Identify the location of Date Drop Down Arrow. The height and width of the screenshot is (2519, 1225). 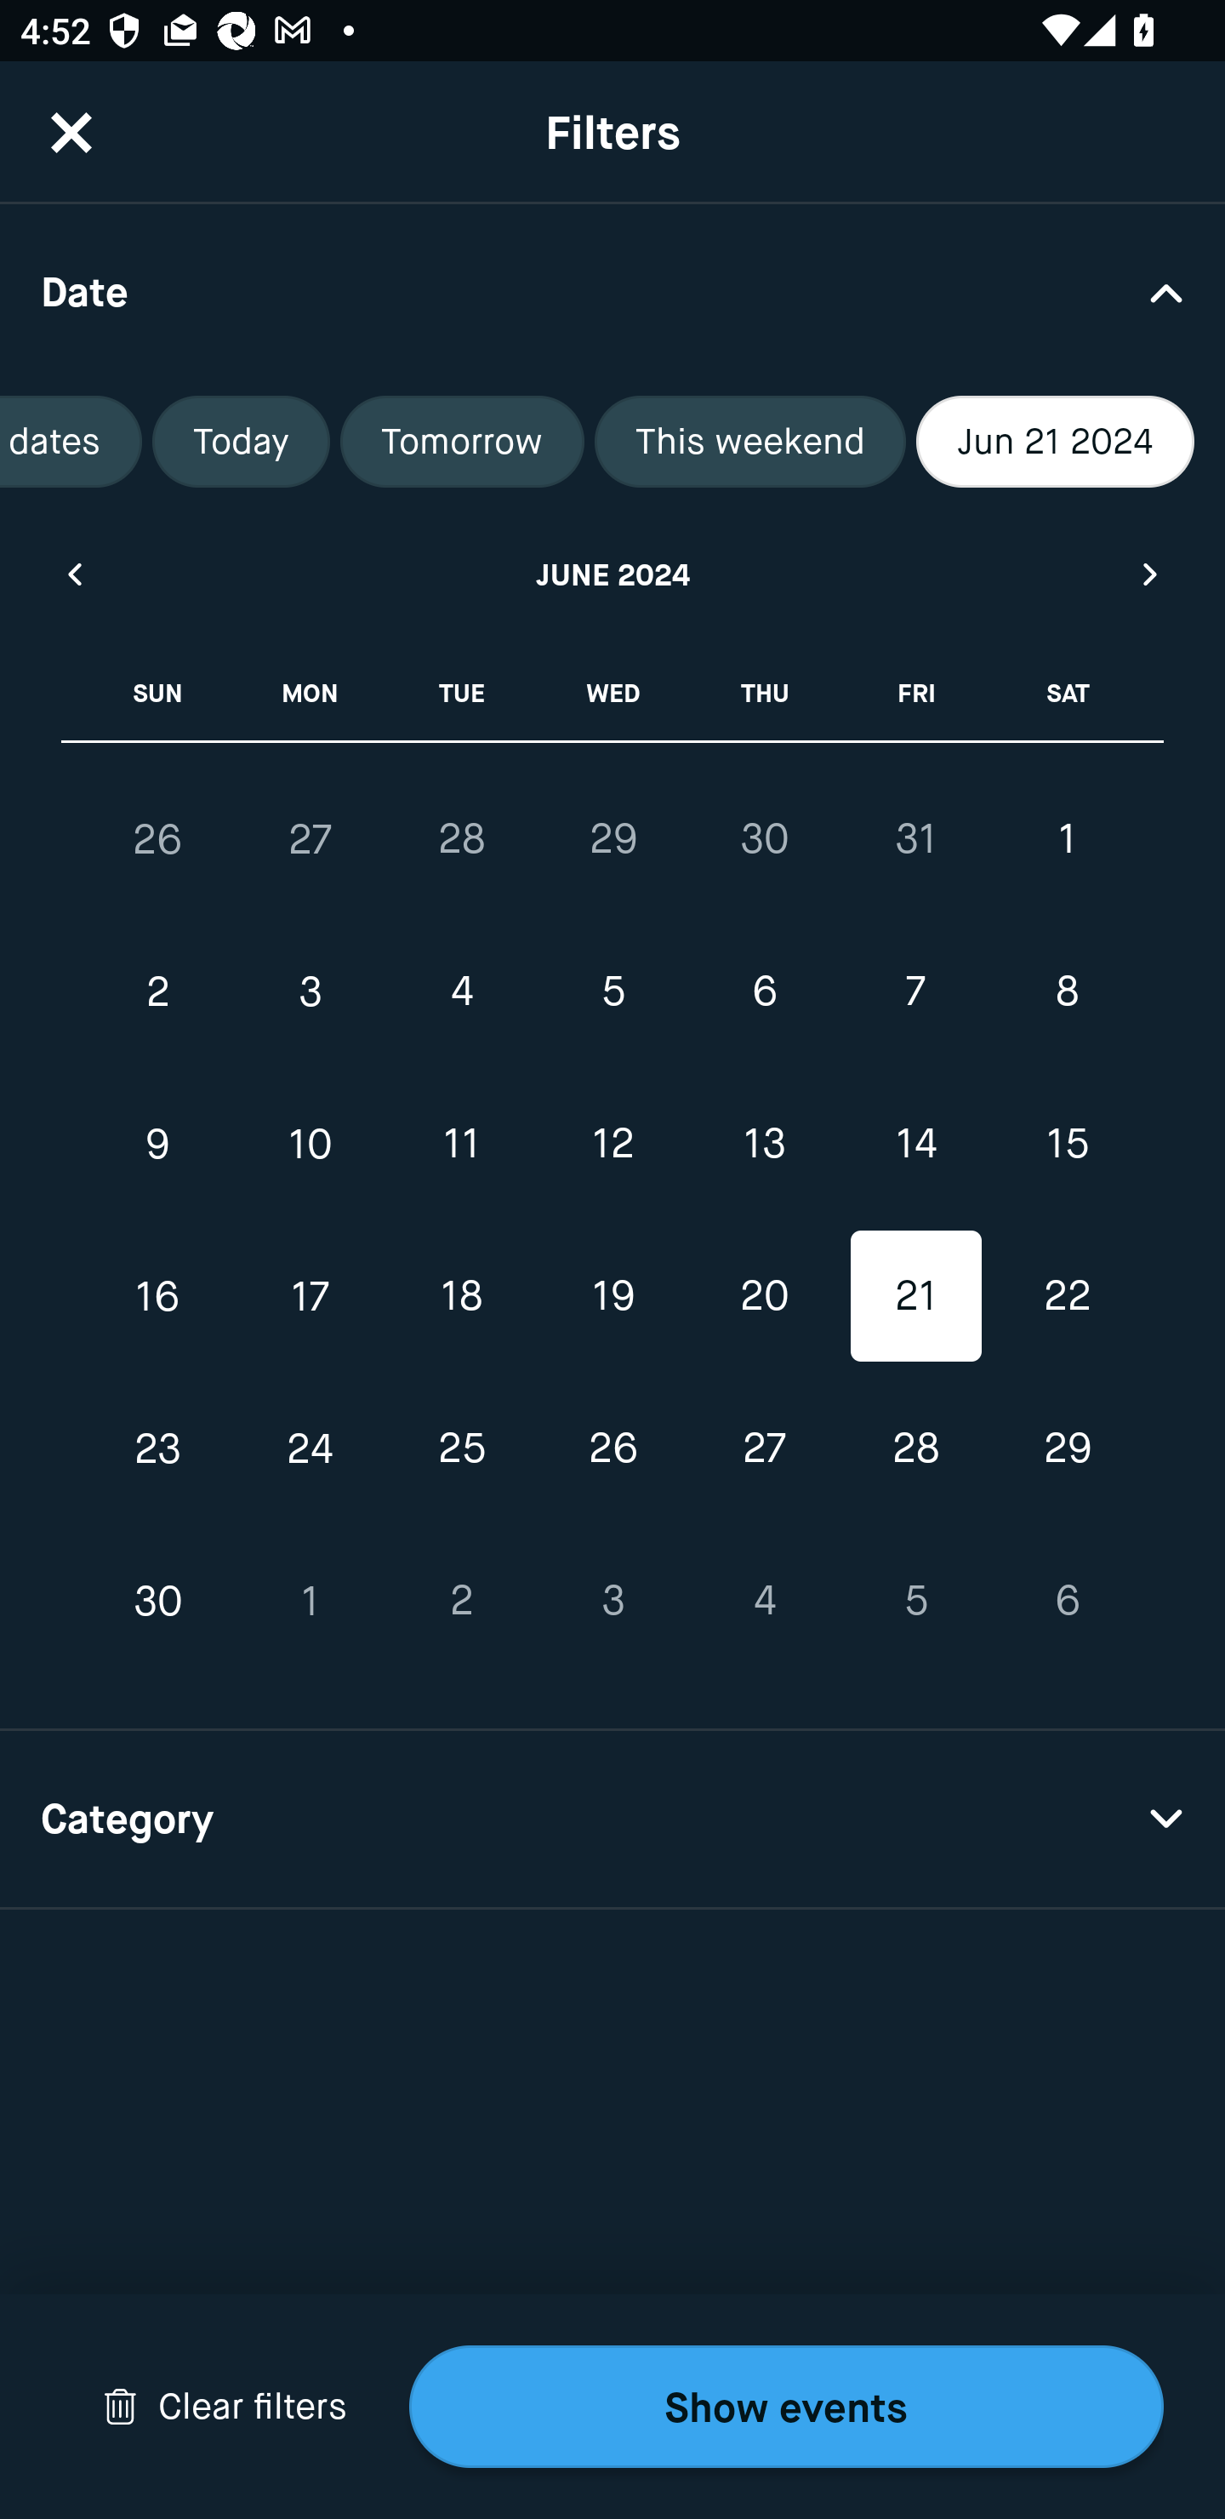
(612, 291).